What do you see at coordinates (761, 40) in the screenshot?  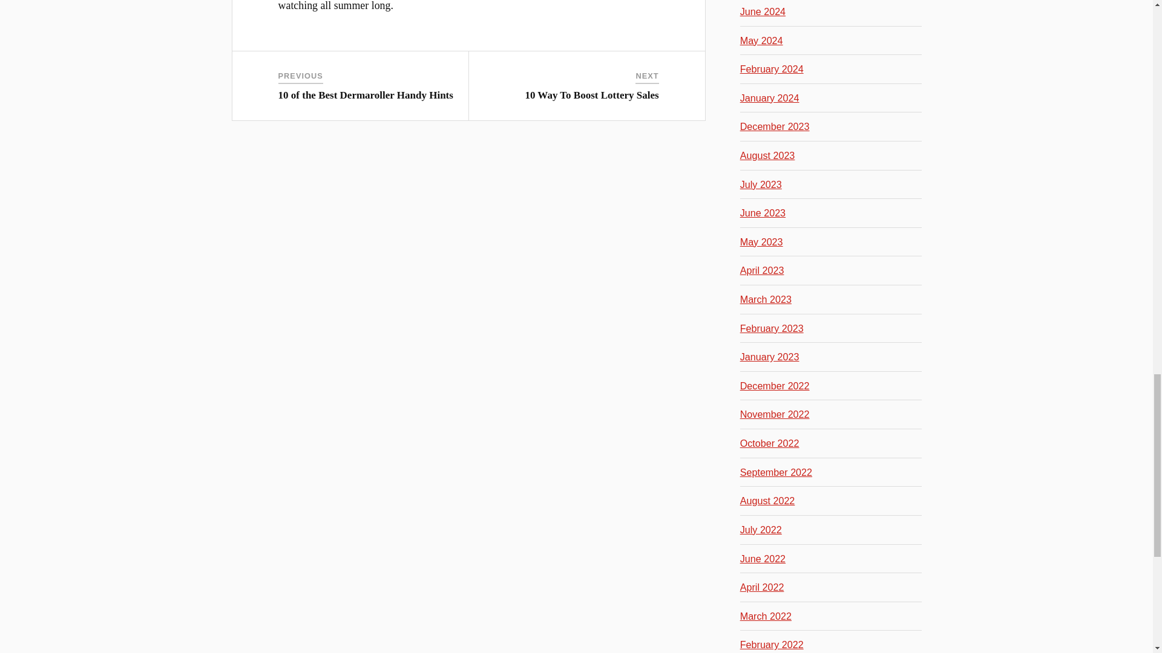 I see `May 2024` at bounding box center [761, 40].